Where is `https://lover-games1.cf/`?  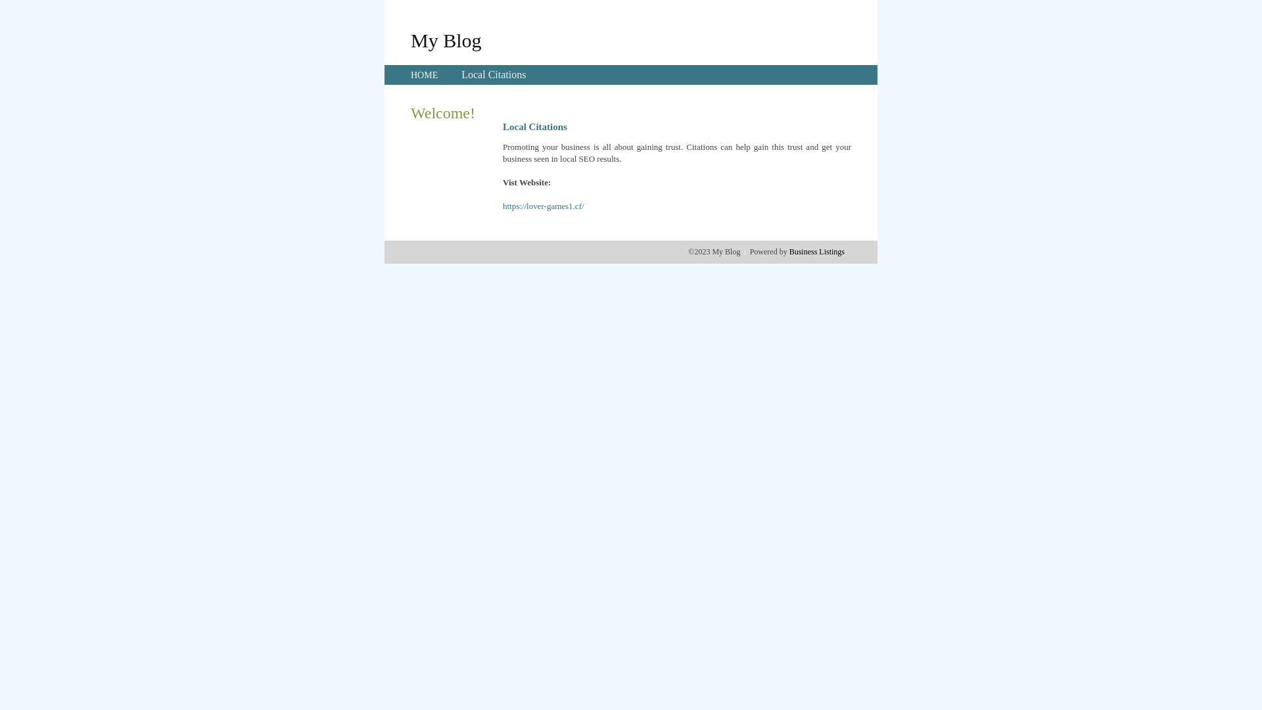 https://lover-games1.cf/ is located at coordinates (544, 206).